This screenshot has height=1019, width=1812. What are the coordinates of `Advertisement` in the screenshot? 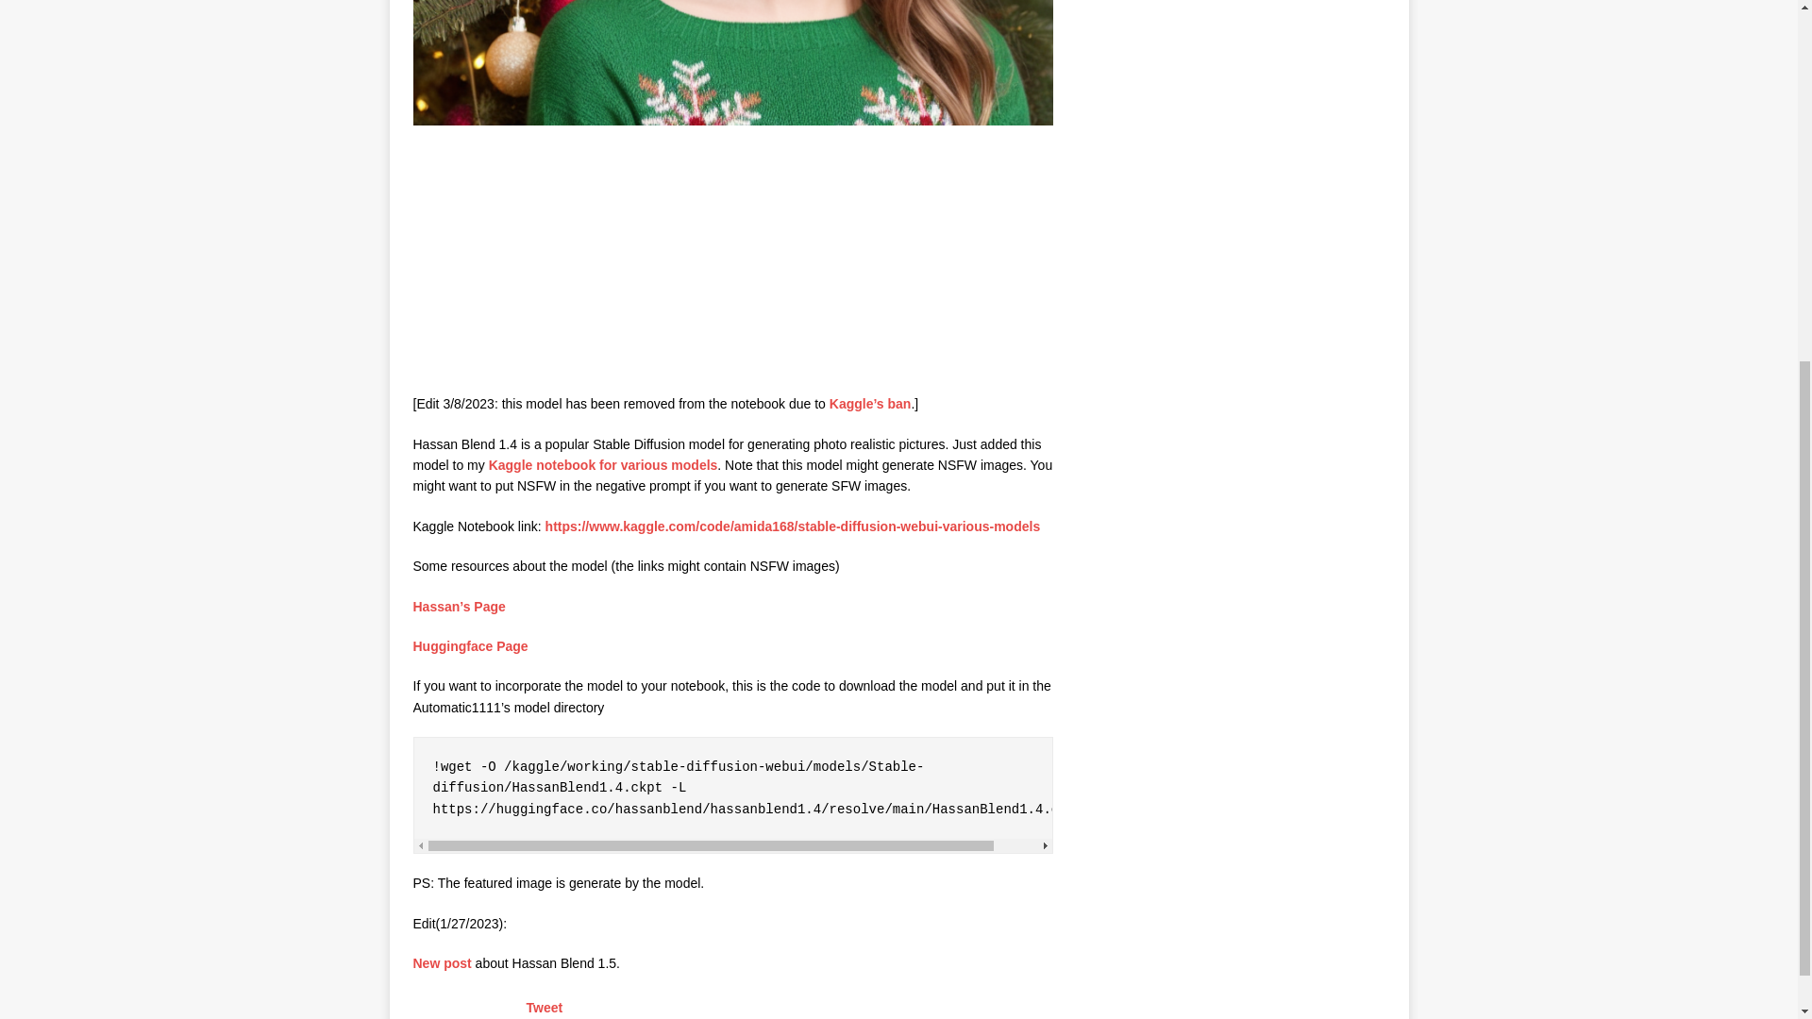 It's located at (554, 262).